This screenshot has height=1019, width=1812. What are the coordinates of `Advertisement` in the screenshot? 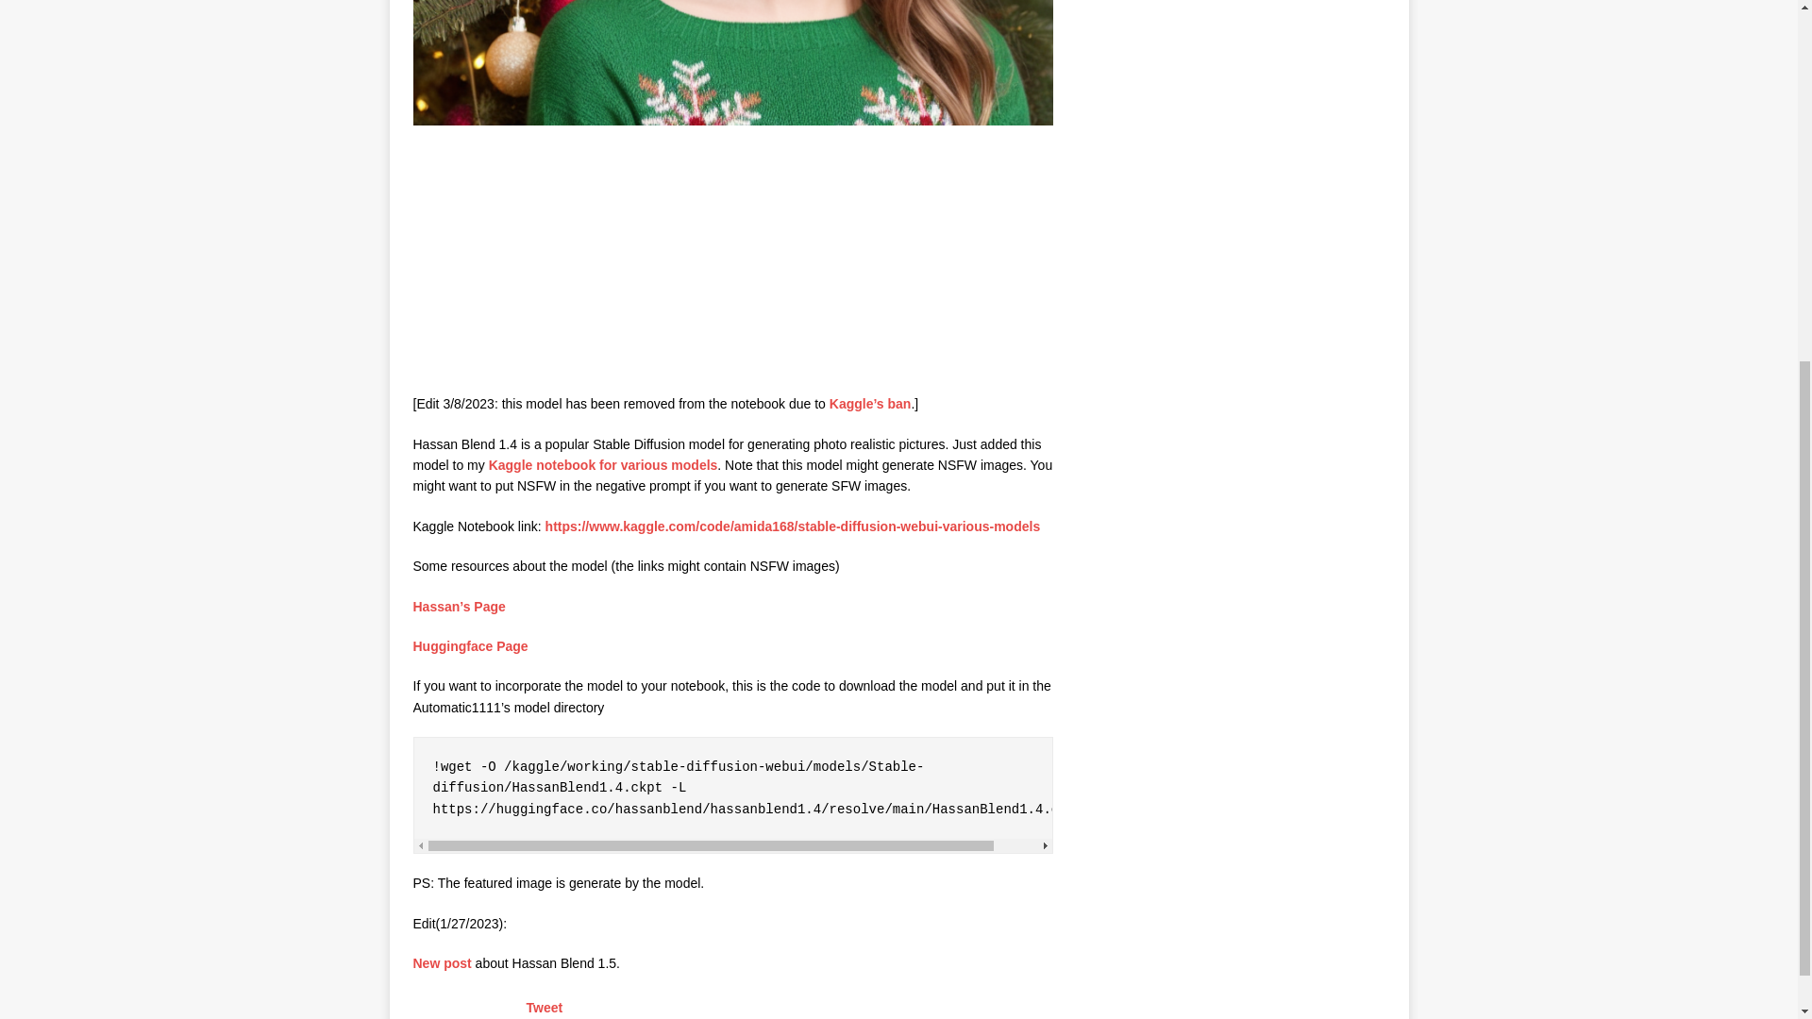 It's located at (554, 262).